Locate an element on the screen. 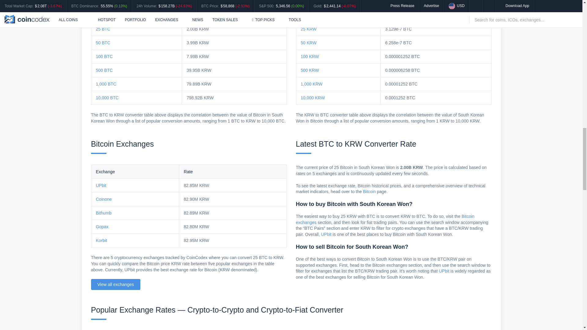 This screenshot has width=587, height=330. 100 BTC is located at coordinates (104, 57).